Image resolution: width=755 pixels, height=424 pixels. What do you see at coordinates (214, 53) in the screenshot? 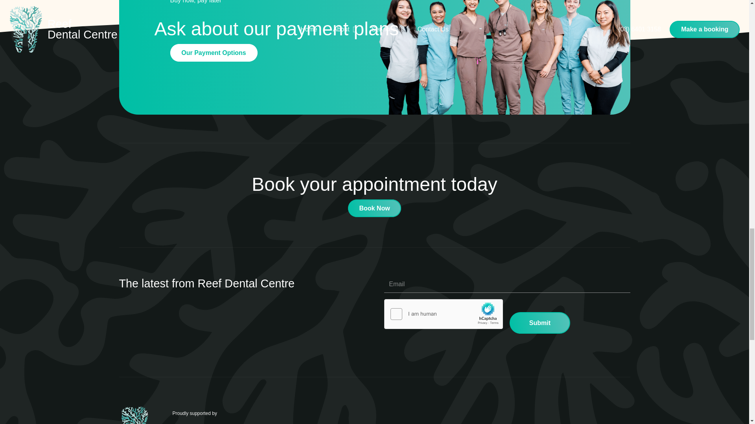
I see `Payment Options` at bounding box center [214, 53].